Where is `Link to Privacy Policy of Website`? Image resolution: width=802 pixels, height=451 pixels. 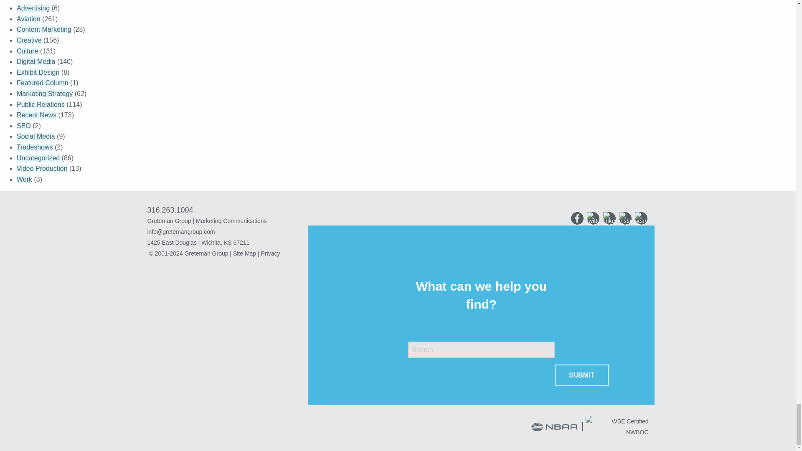
Link to Privacy Policy of Website is located at coordinates (271, 253).